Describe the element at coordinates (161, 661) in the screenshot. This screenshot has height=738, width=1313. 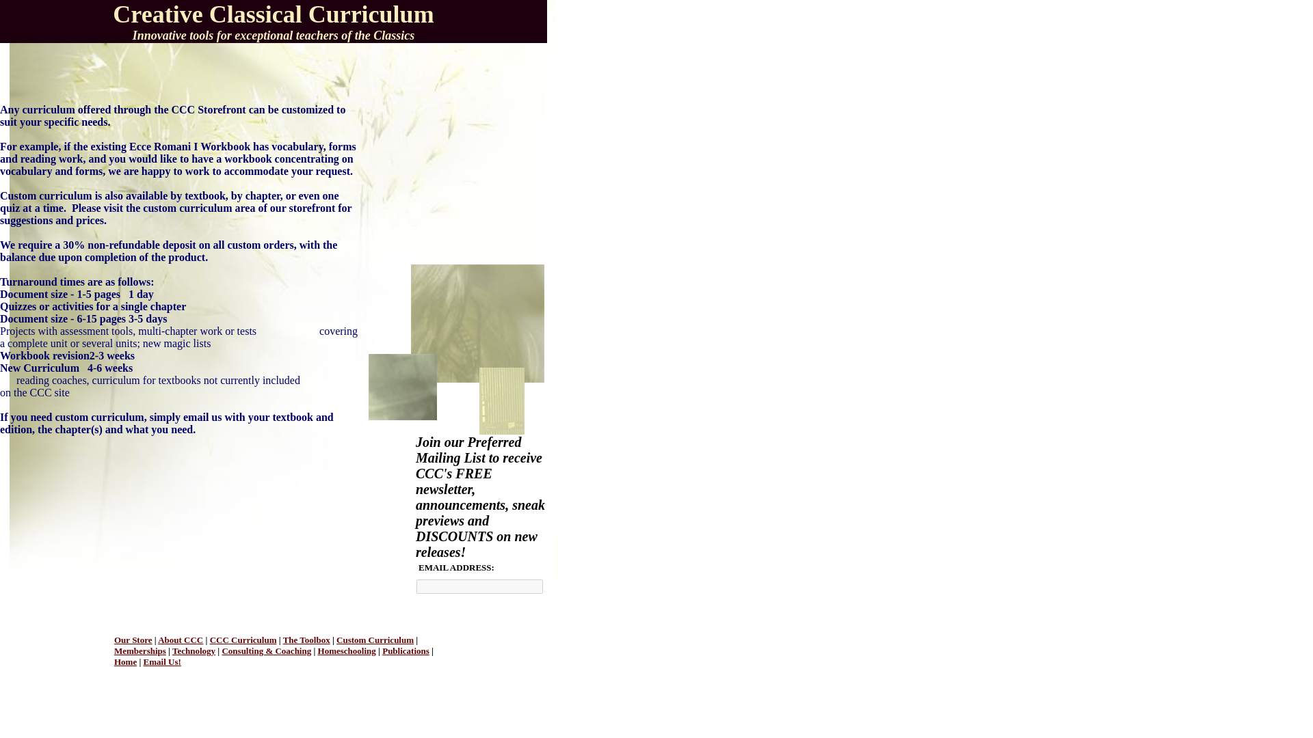
I see `Email Us!` at that location.